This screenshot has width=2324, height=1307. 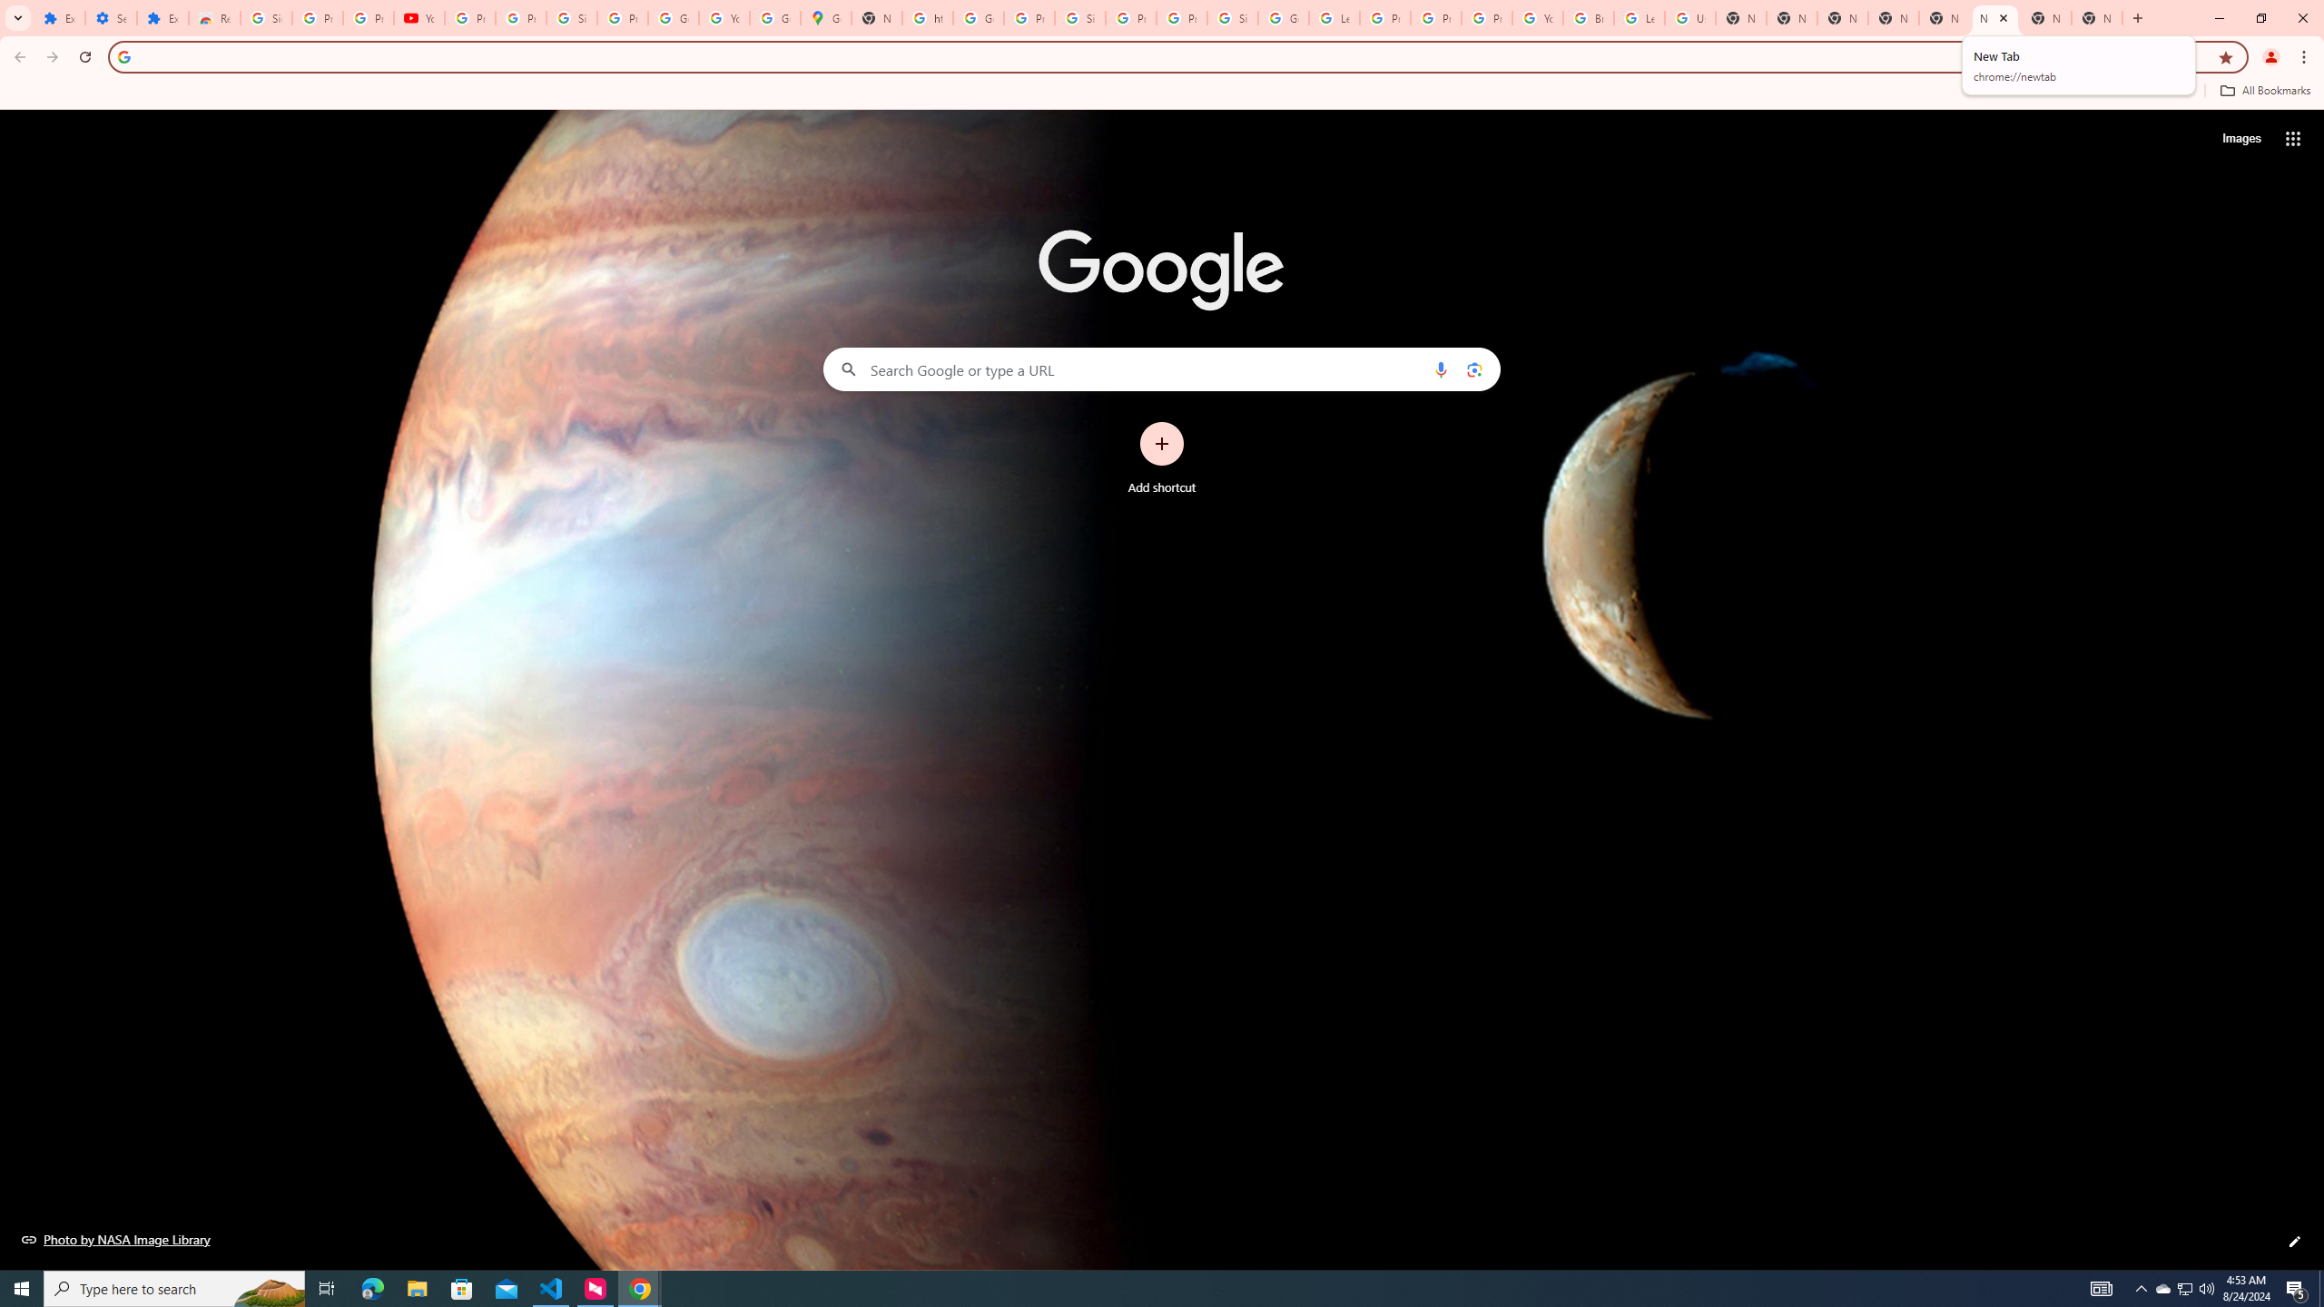 I want to click on Reviews: Helix Fruit Jump Arcade Game, so click(x=214, y=18).